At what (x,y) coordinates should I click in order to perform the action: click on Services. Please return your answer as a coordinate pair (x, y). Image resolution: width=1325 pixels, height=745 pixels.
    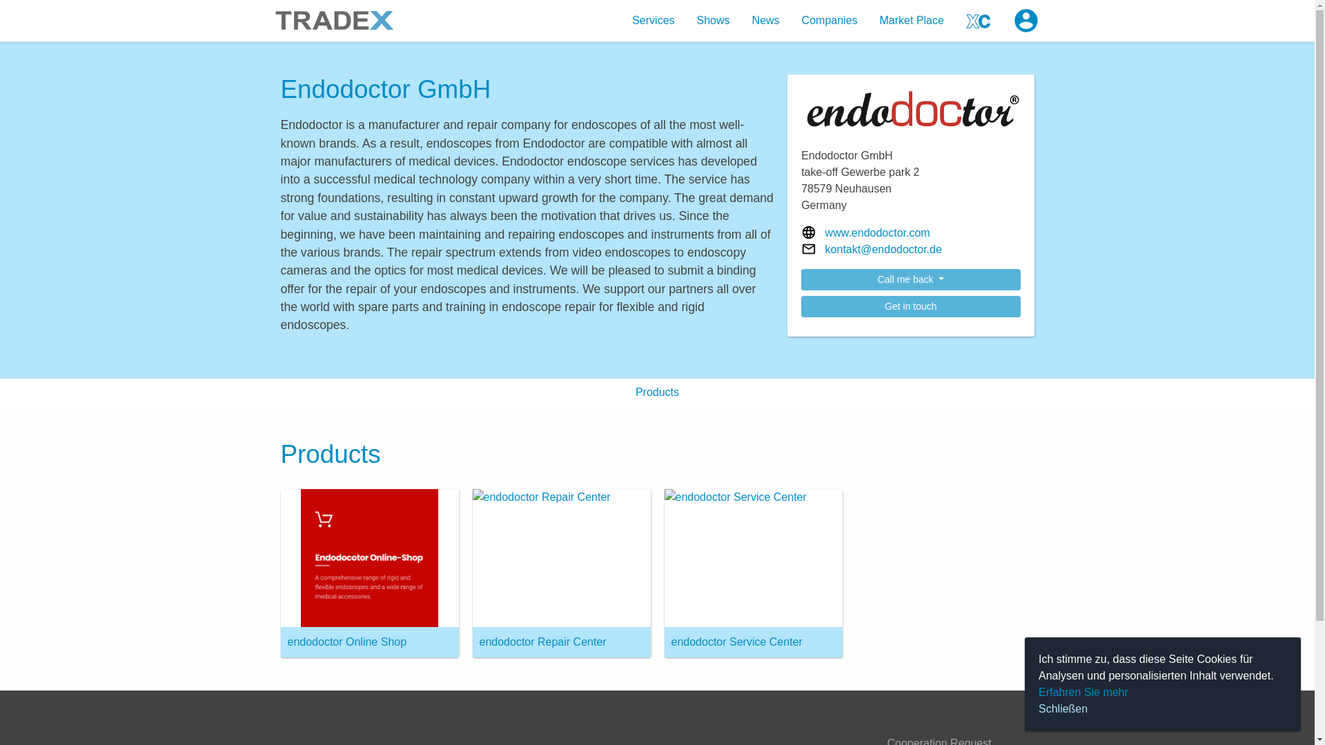
    Looking at the image, I should click on (653, 20).